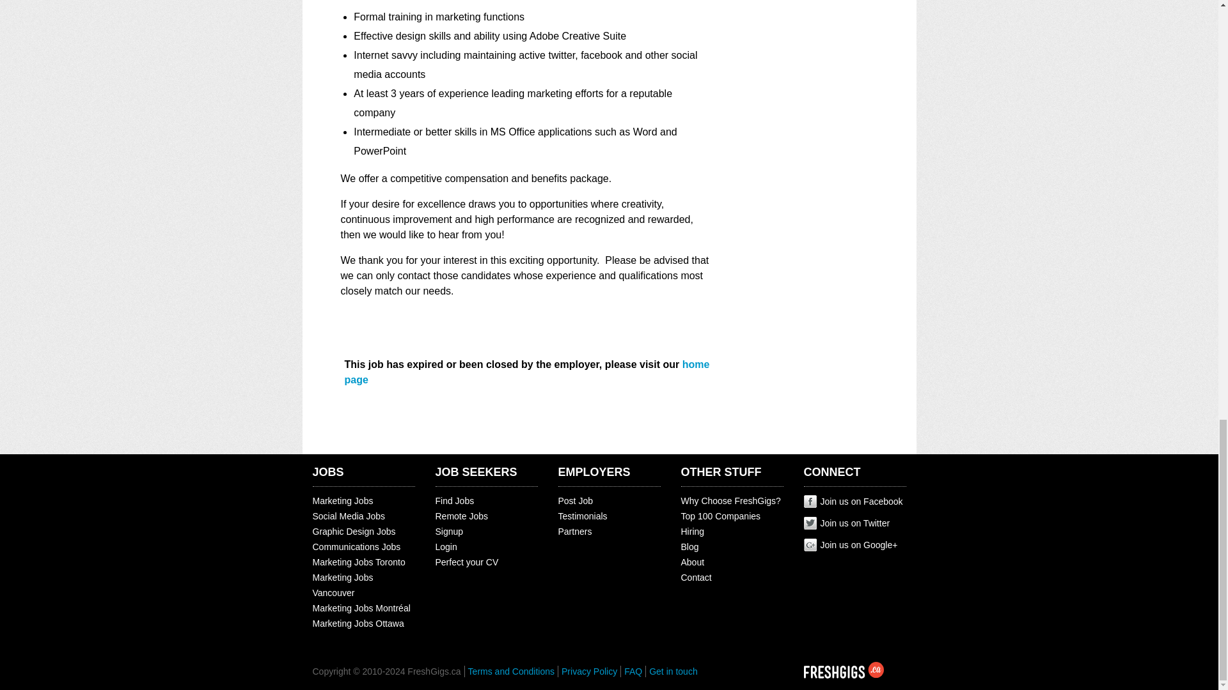  What do you see at coordinates (356, 547) in the screenshot?
I see `Communications Jobs` at bounding box center [356, 547].